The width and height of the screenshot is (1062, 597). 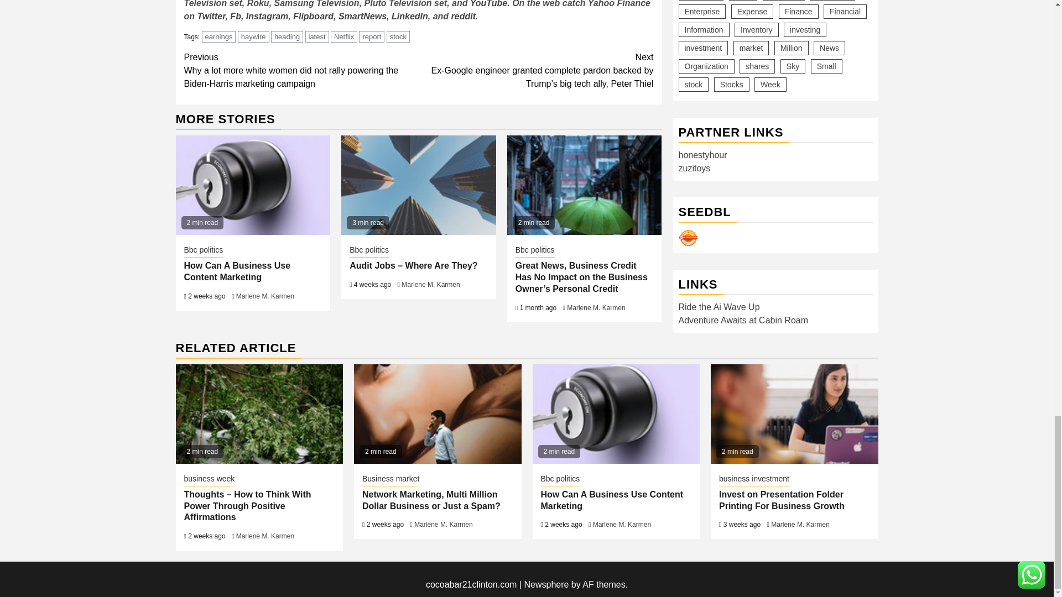 I want to click on Instagram, so click(x=267, y=15).